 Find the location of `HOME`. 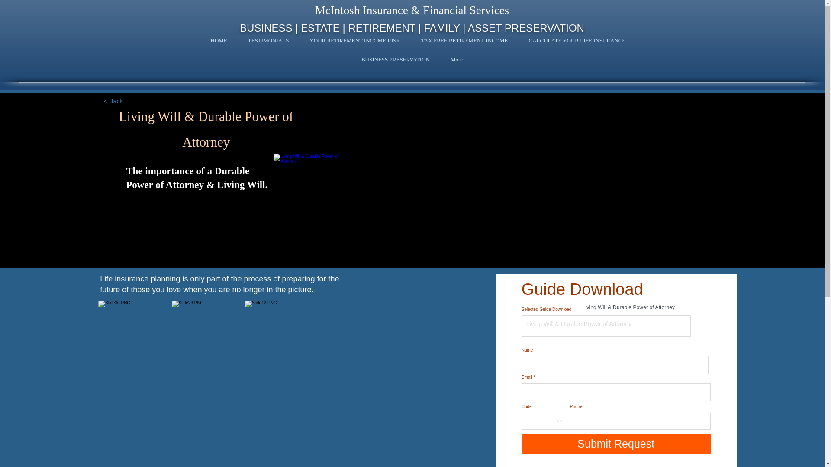

HOME is located at coordinates (218, 43).